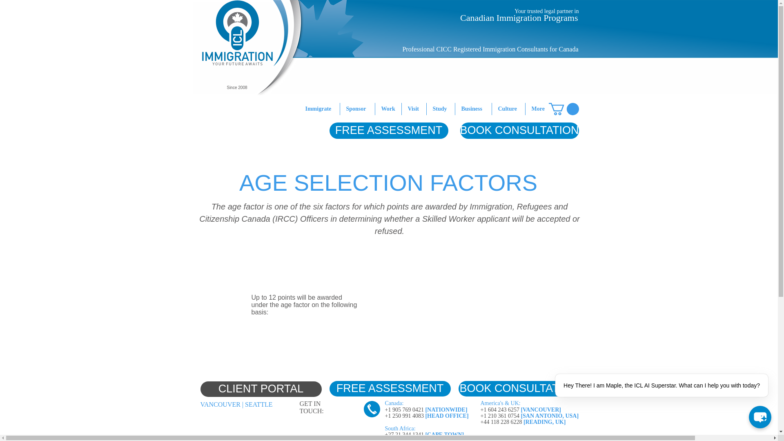 Image resolution: width=784 pixels, height=441 pixels. What do you see at coordinates (454, 154) in the screenshot?
I see `Site Search` at bounding box center [454, 154].